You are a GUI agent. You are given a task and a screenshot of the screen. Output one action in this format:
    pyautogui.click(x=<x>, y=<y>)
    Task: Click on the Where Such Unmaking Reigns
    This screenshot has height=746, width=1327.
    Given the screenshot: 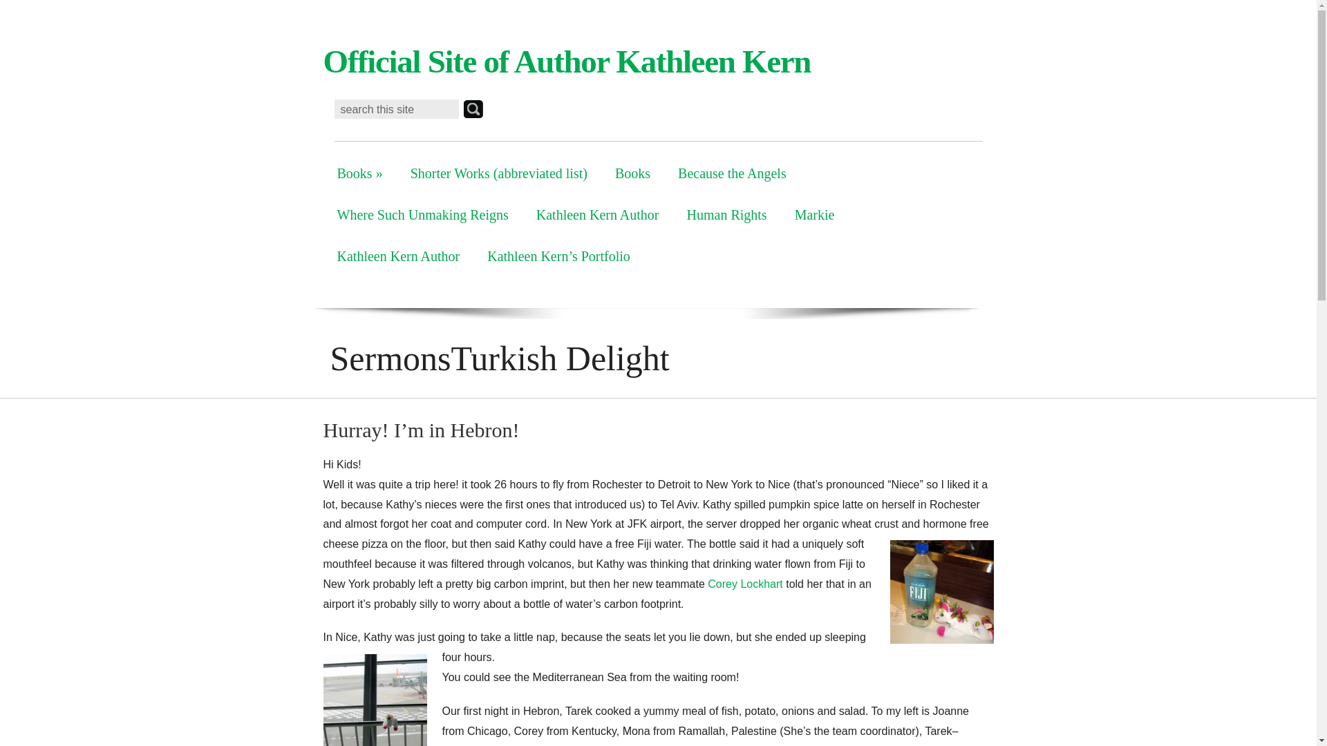 What is the action you would take?
    pyautogui.click(x=423, y=214)
    